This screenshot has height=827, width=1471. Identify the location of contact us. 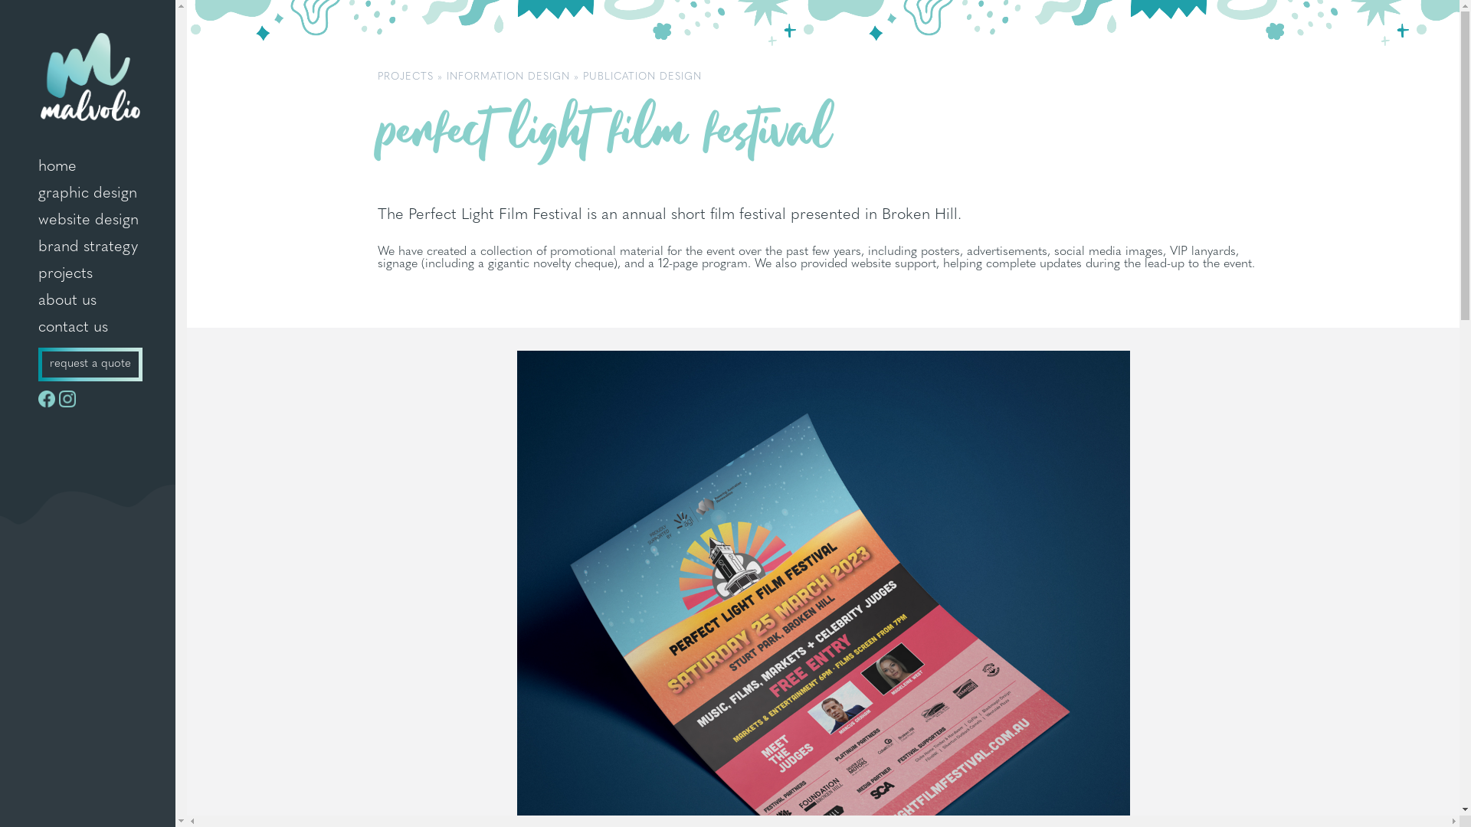
(87, 328).